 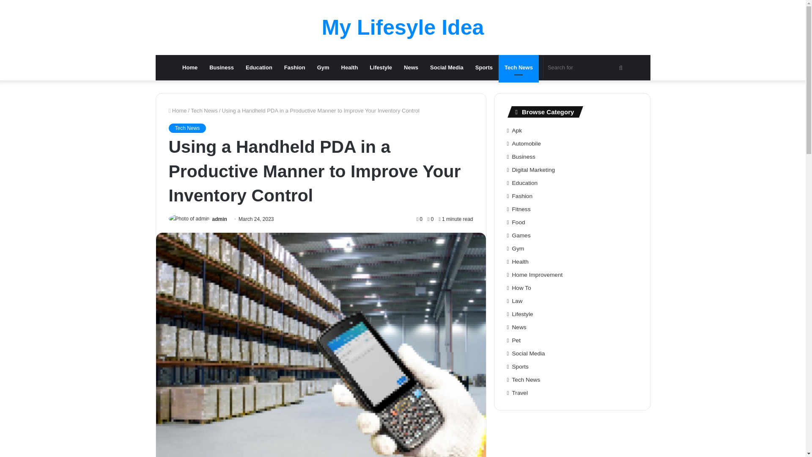 What do you see at coordinates (294, 68) in the screenshot?
I see `Fashion` at bounding box center [294, 68].